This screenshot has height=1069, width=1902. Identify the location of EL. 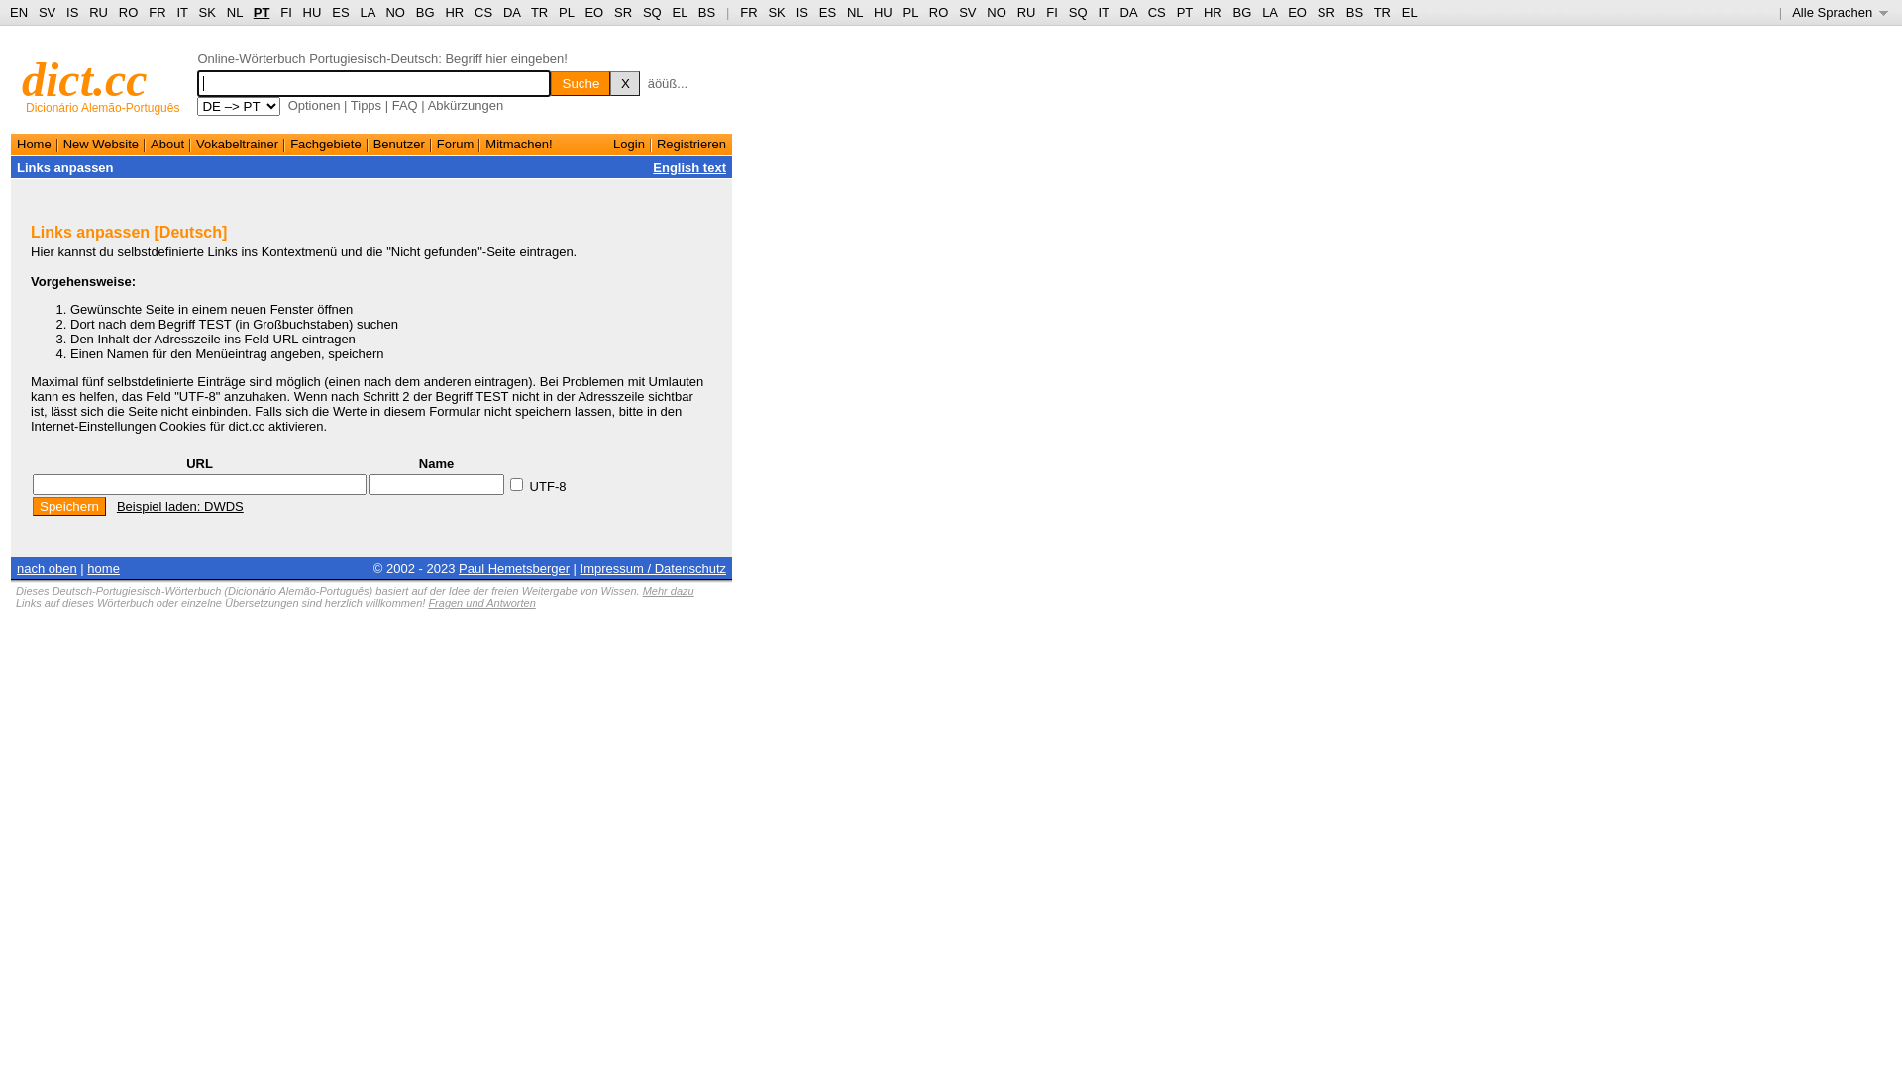
(680, 12).